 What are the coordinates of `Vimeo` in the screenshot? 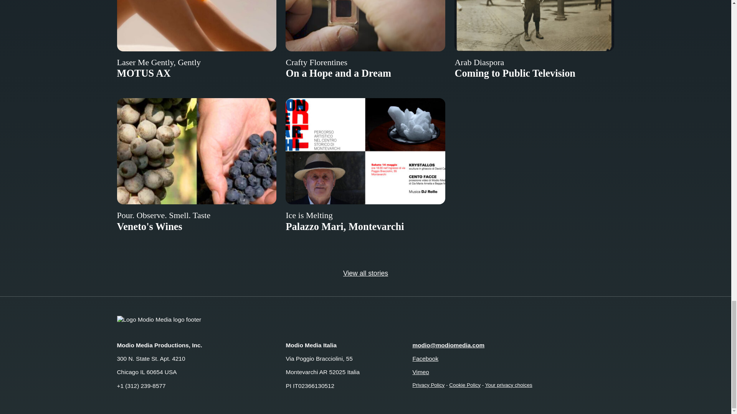 It's located at (420, 372).